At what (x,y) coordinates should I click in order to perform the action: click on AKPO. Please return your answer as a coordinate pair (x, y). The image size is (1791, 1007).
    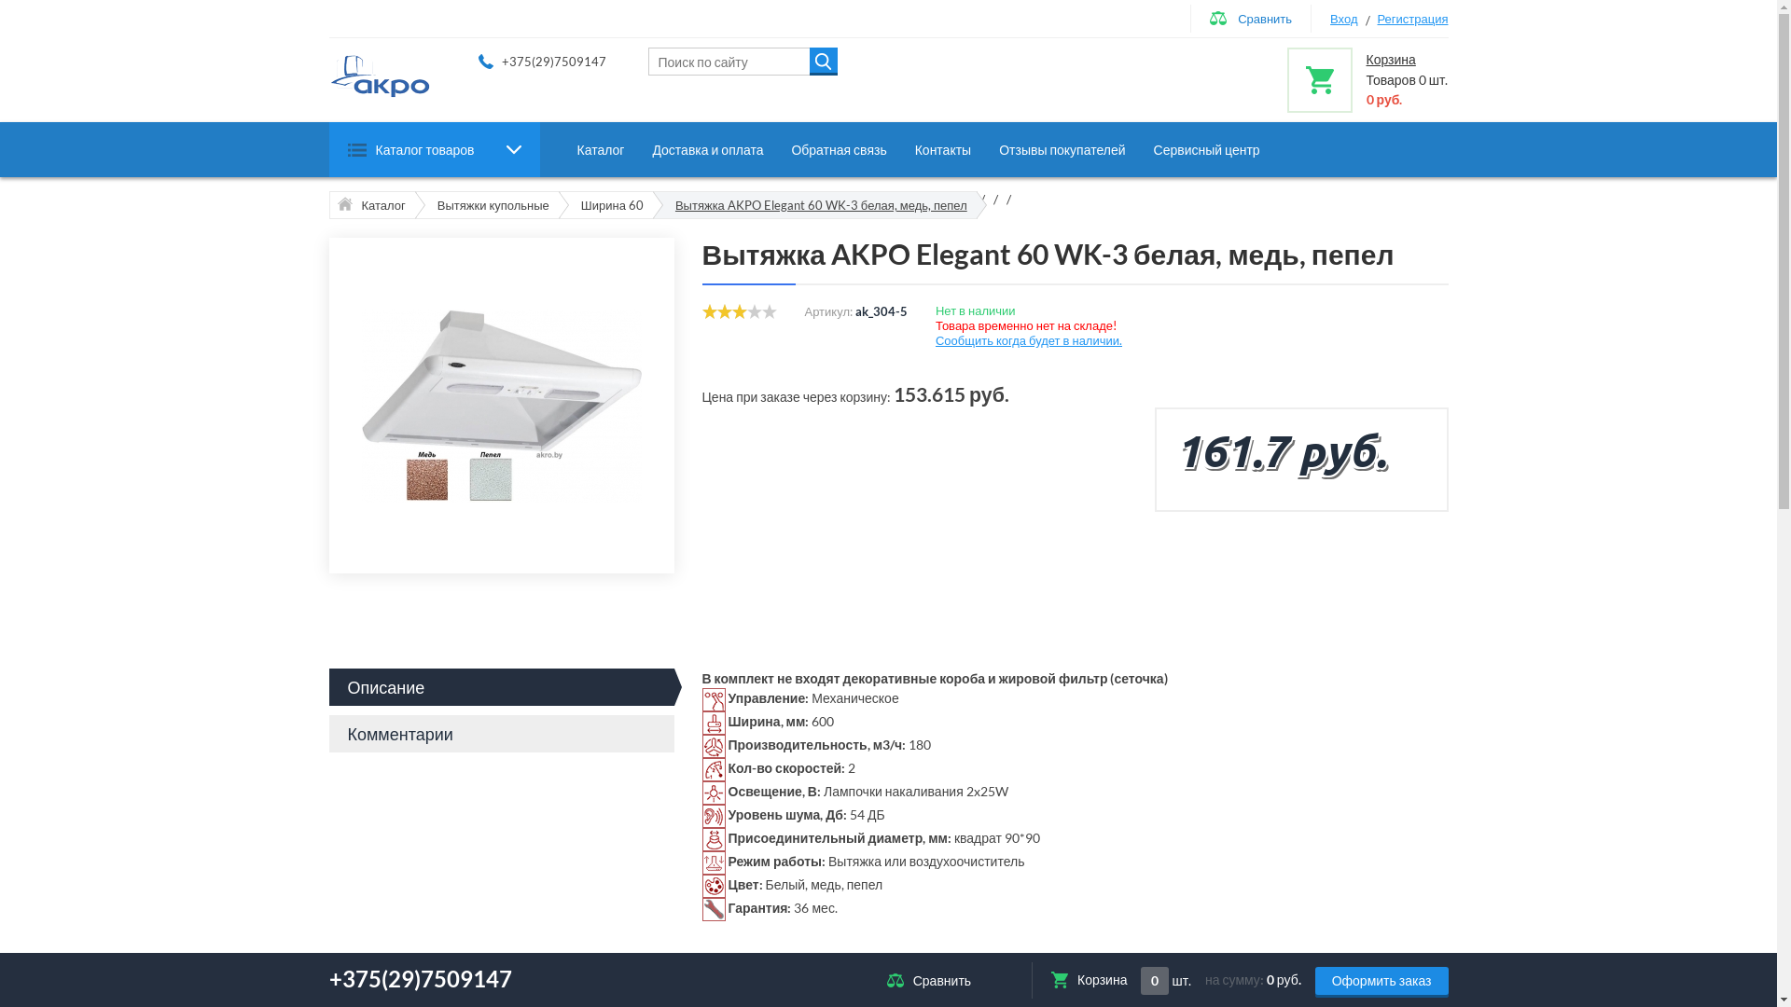
    Looking at the image, I should click on (380, 76).